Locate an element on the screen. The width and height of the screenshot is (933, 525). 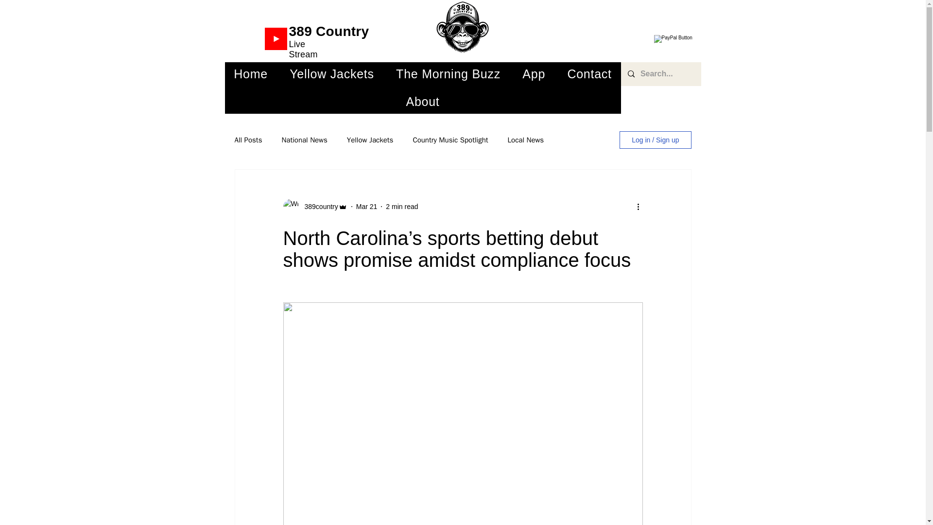
2 min read is located at coordinates (402, 206).